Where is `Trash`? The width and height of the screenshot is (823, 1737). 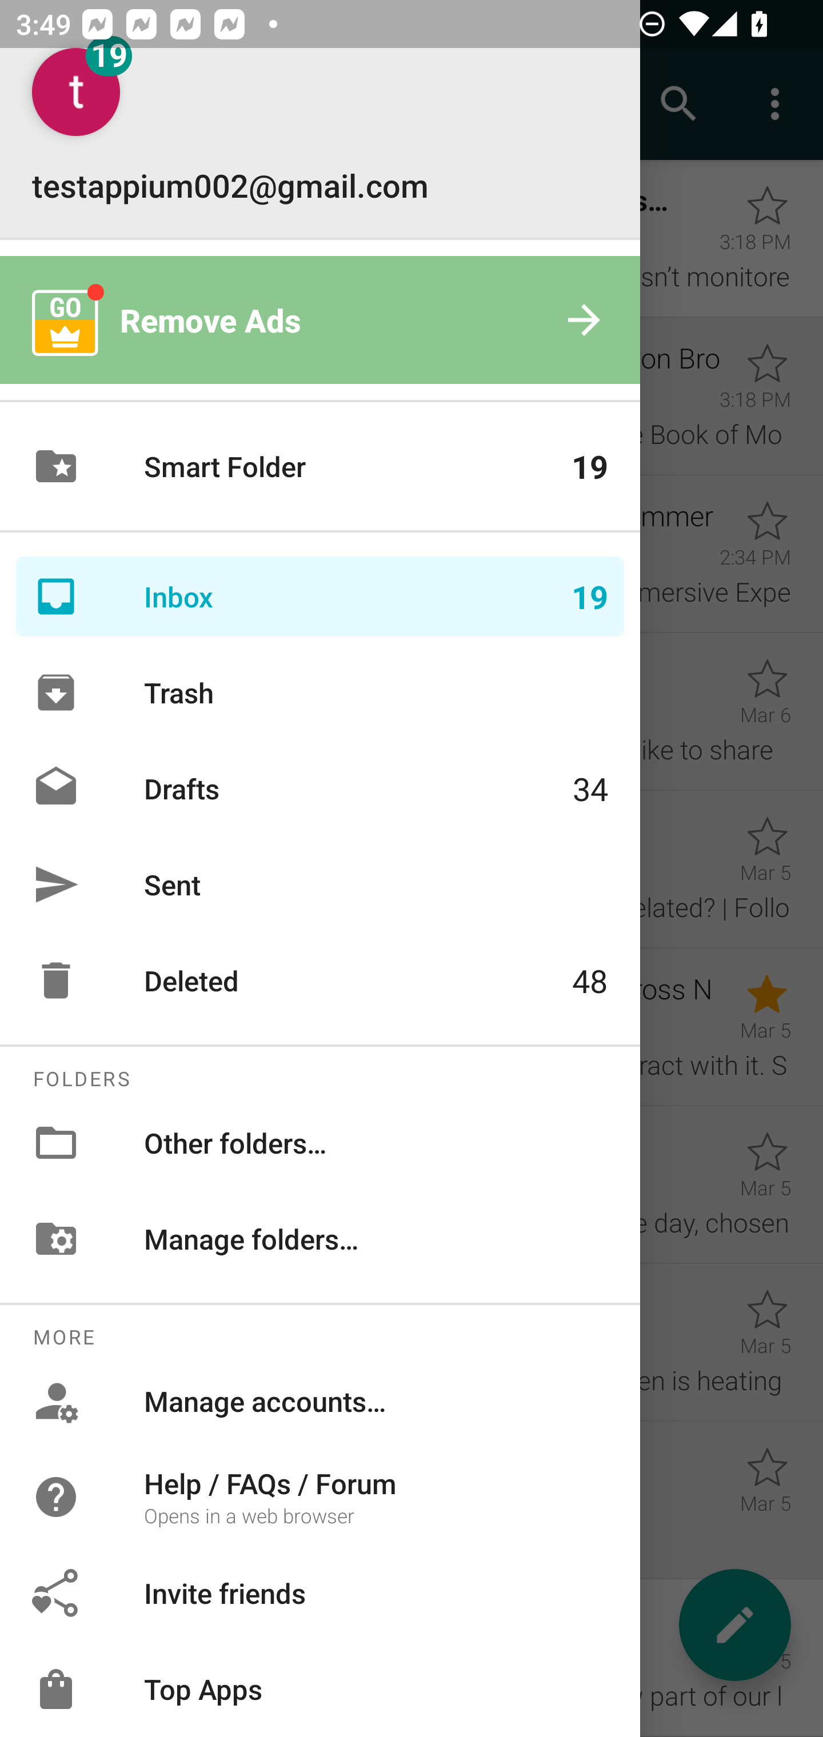
Trash is located at coordinates (320, 692).